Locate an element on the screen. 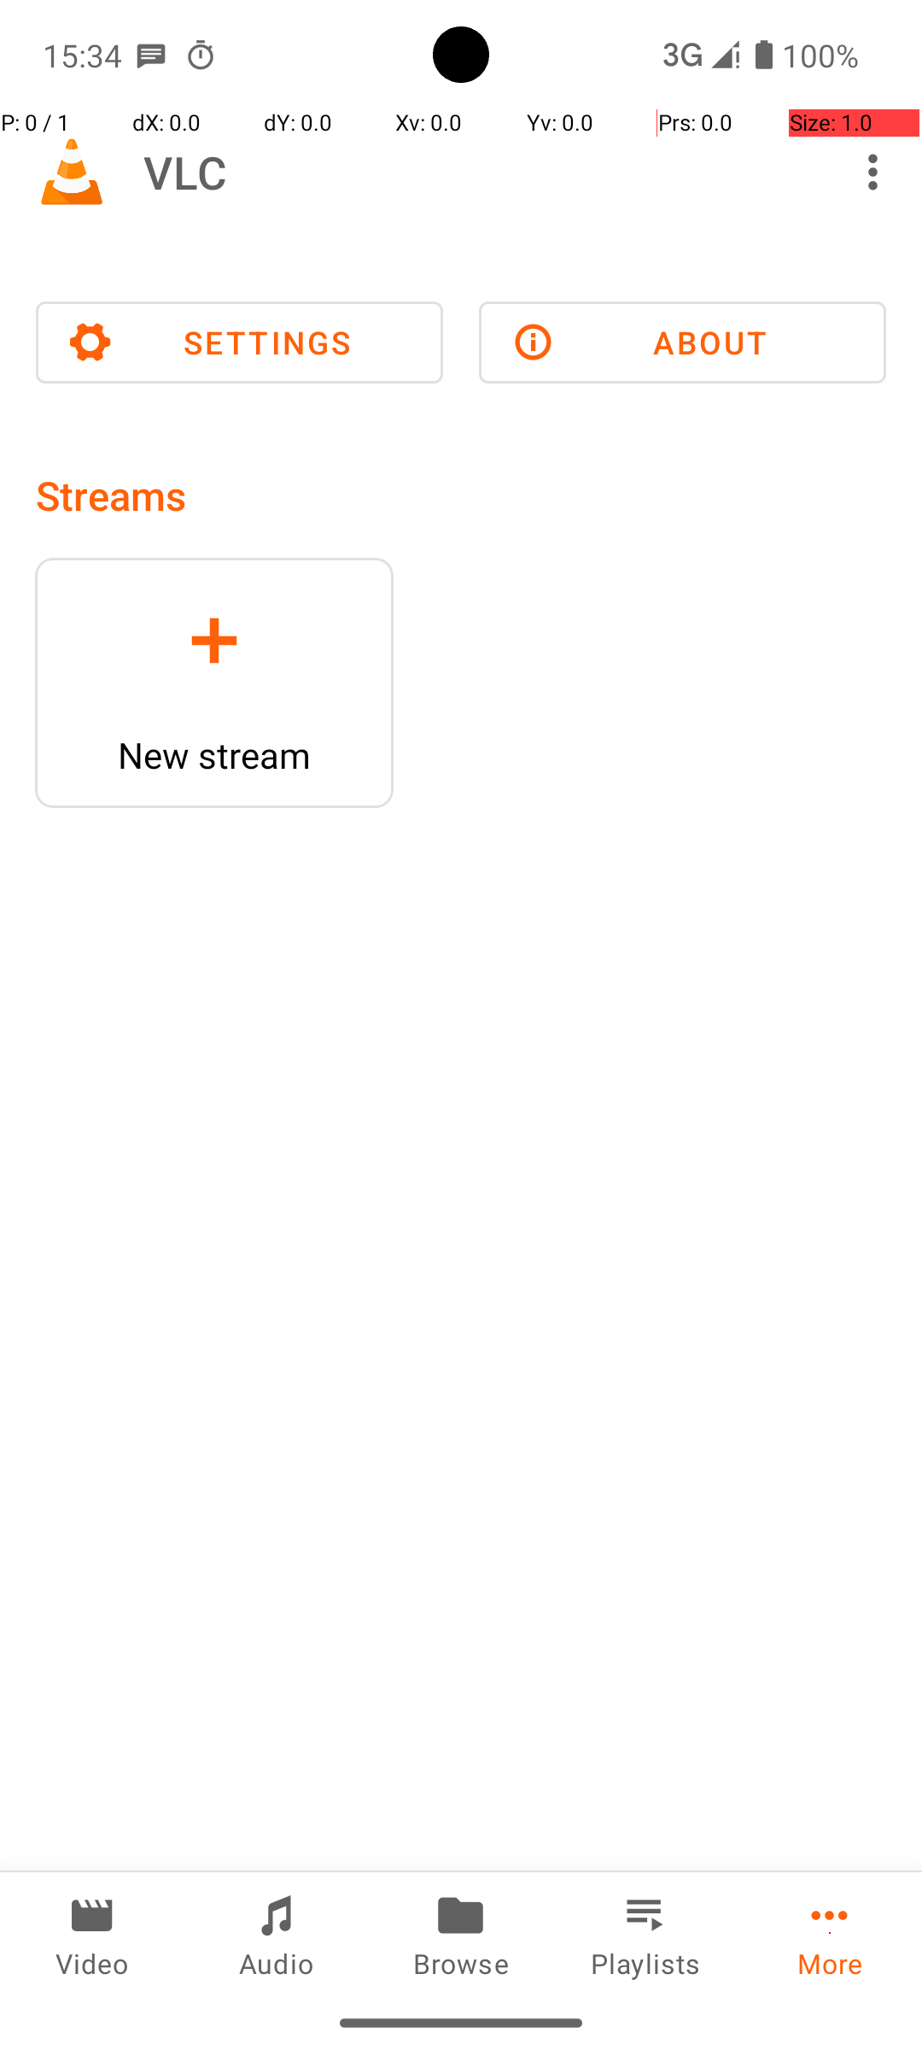  New stream is located at coordinates (214, 755).